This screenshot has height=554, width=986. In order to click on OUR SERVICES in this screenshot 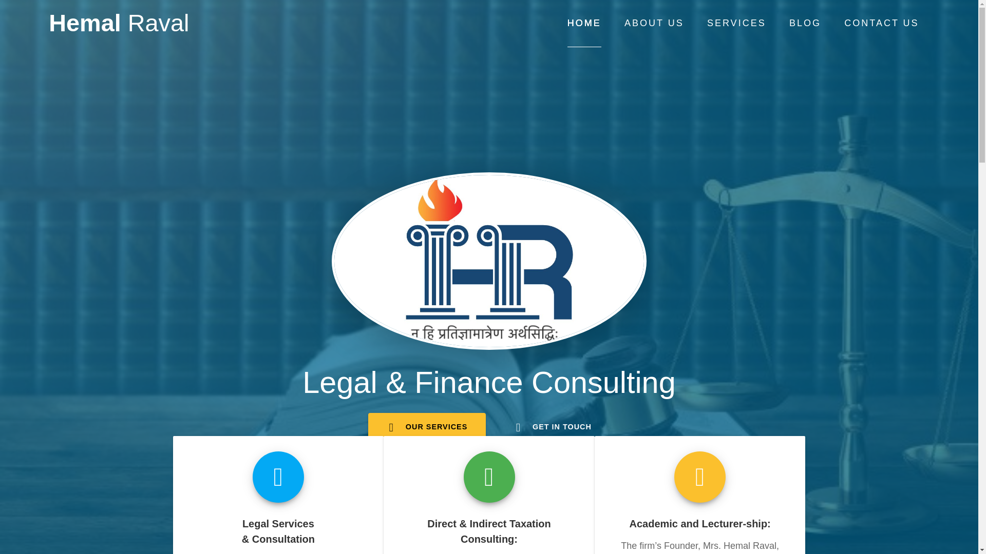, I will do `click(427, 427)`.